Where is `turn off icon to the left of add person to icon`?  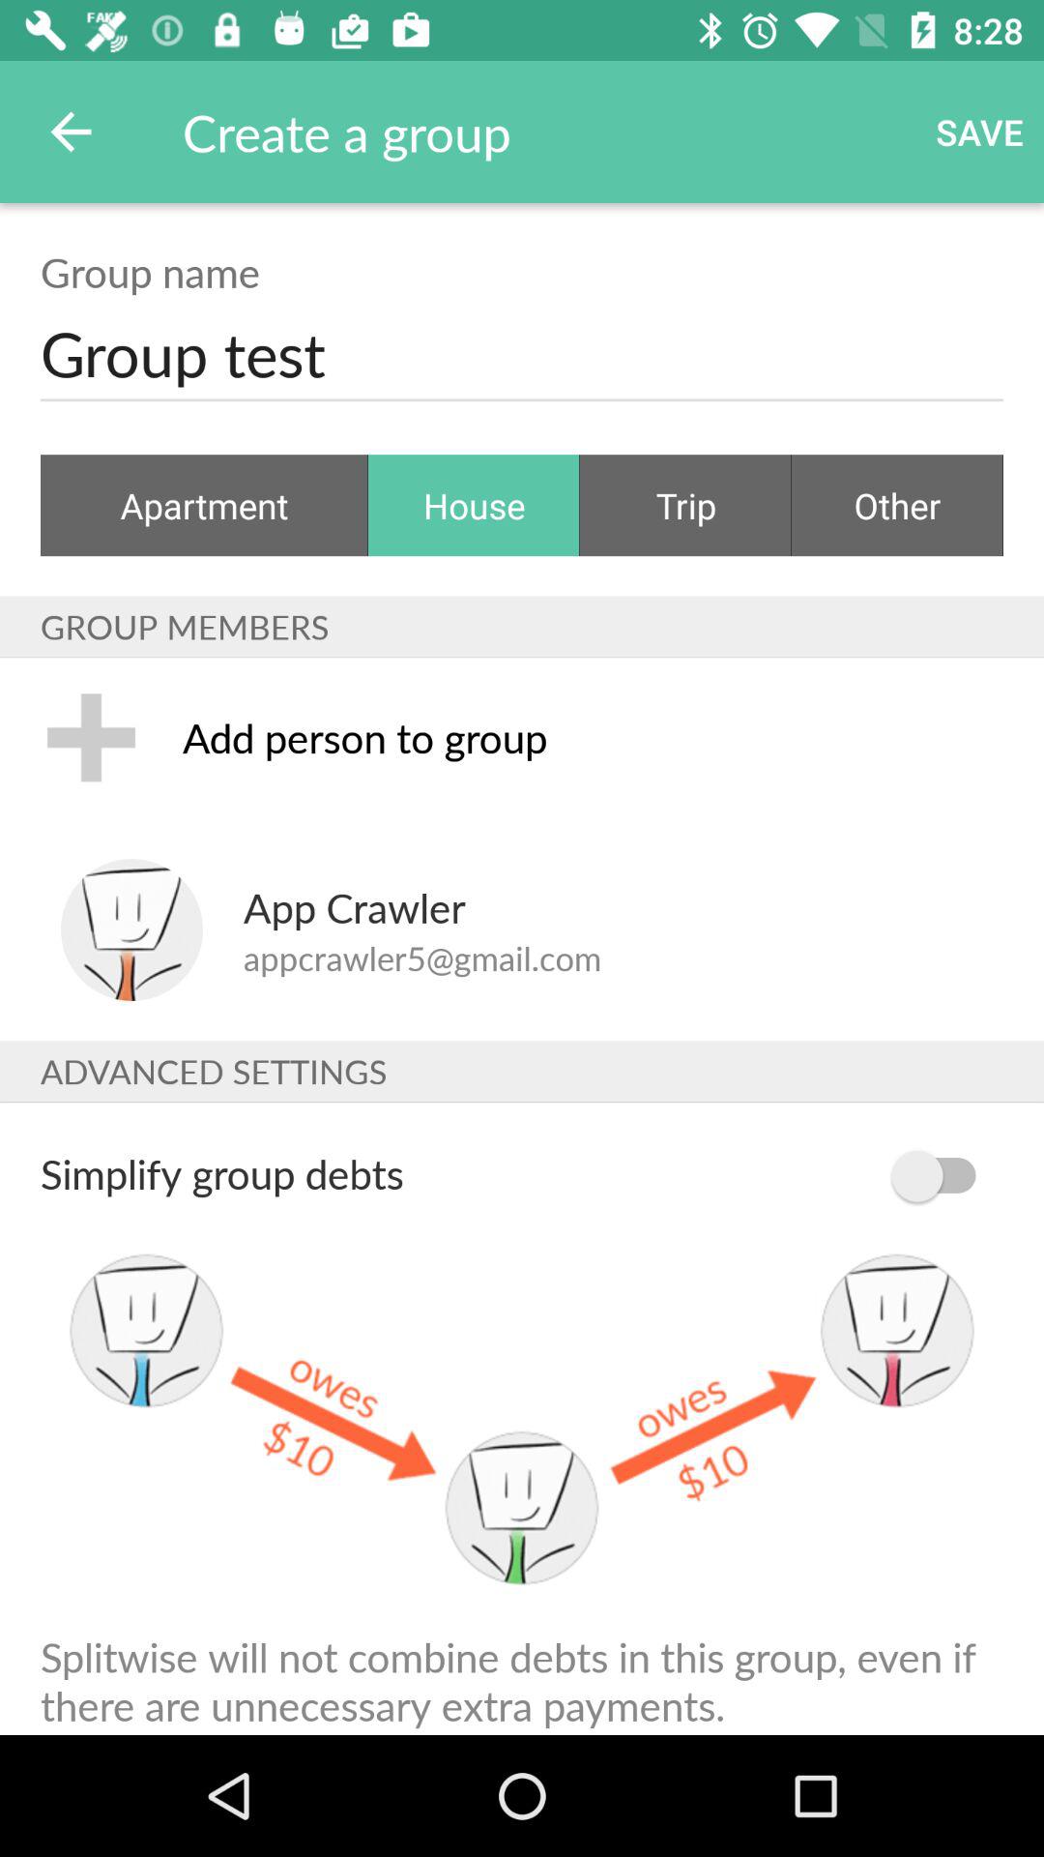 turn off icon to the left of add person to icon is located at coordinates (91, 737).